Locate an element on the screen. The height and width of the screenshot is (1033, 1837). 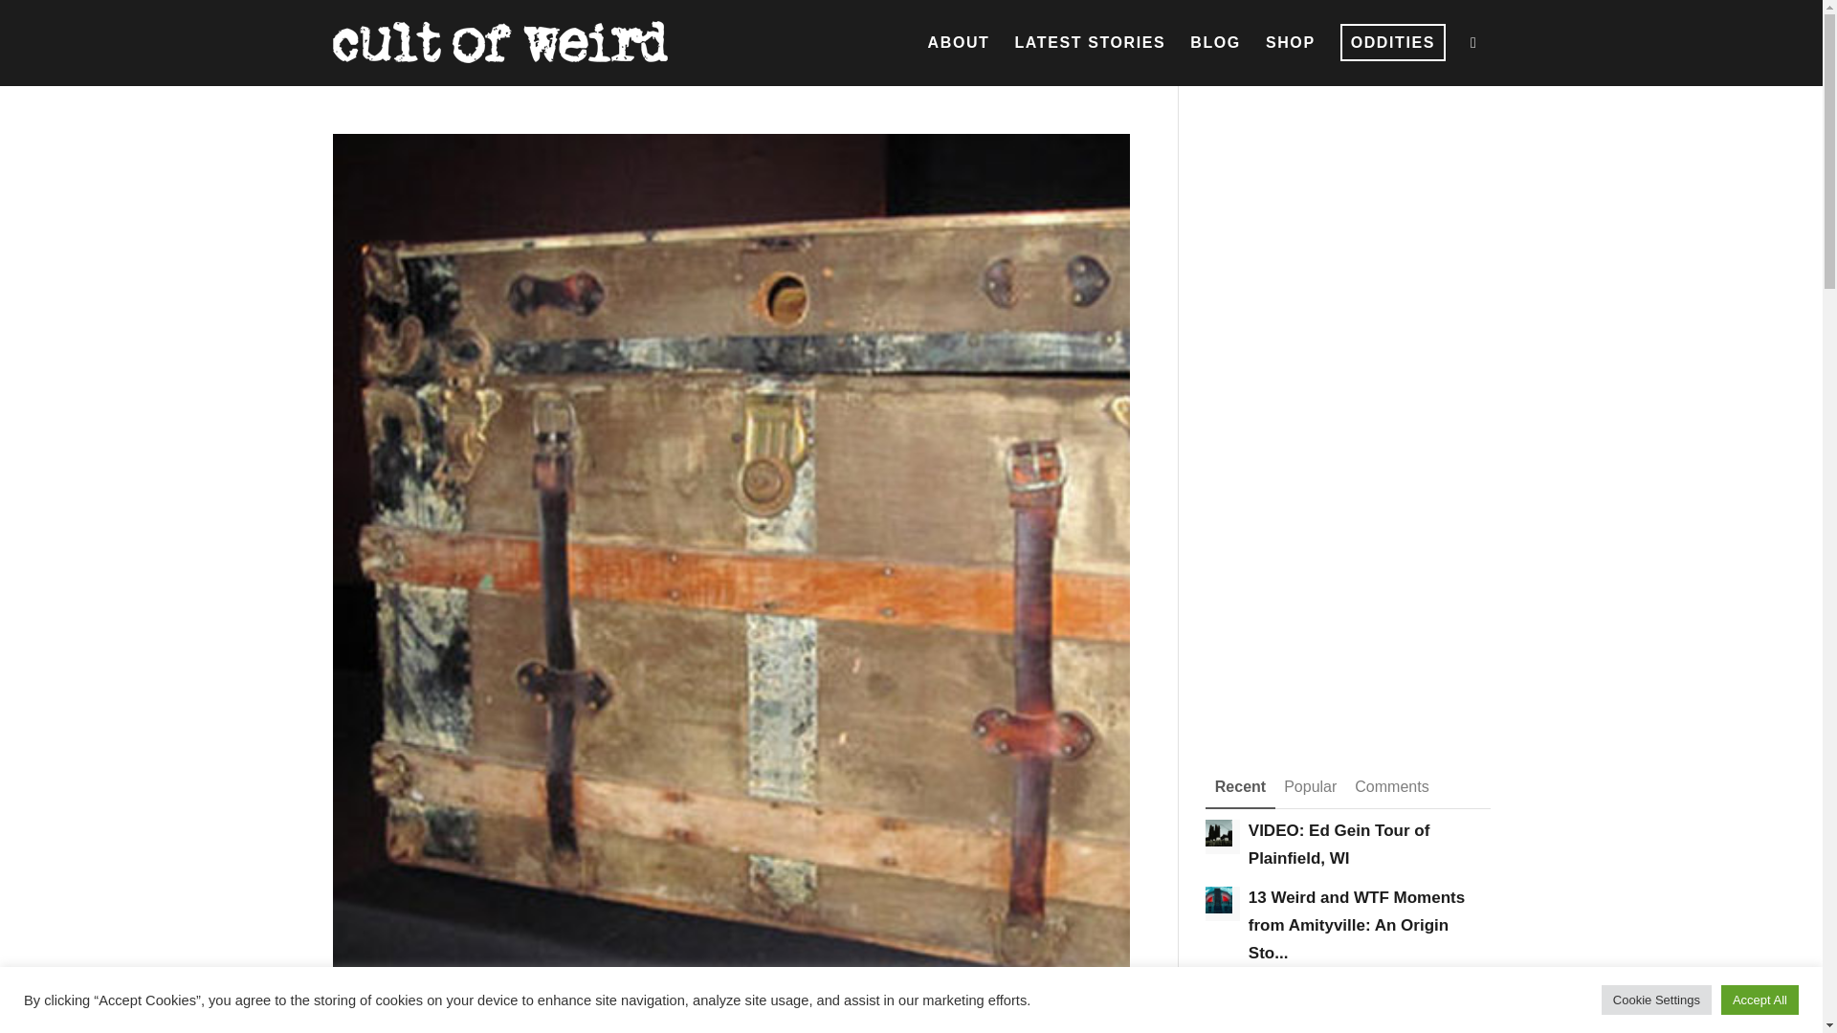
Cult of Weird is located at coordinates (499, 35).